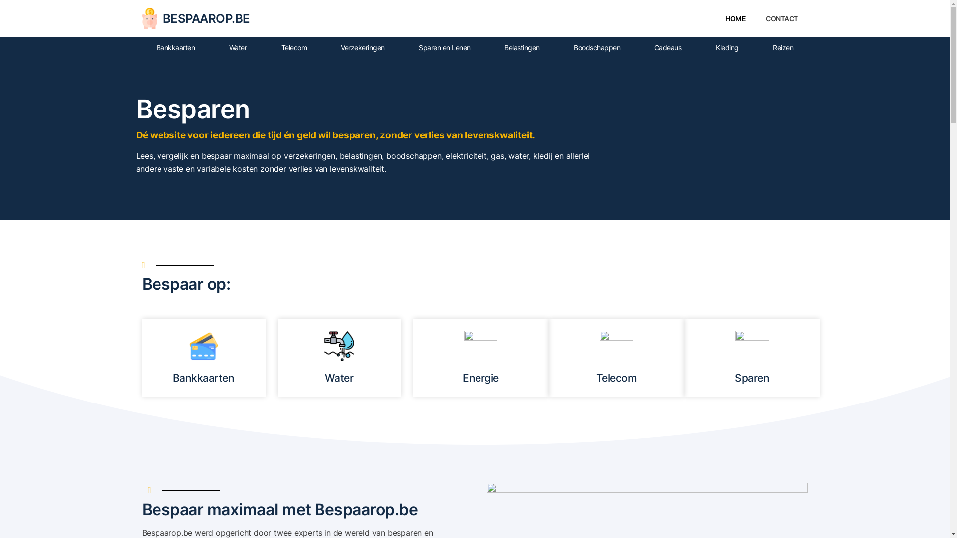 This screenshot has width=957, height=538. Describe the element at coordinates (206, 19) in the screenshot. I see `BESPAAROP.BE` at that location.